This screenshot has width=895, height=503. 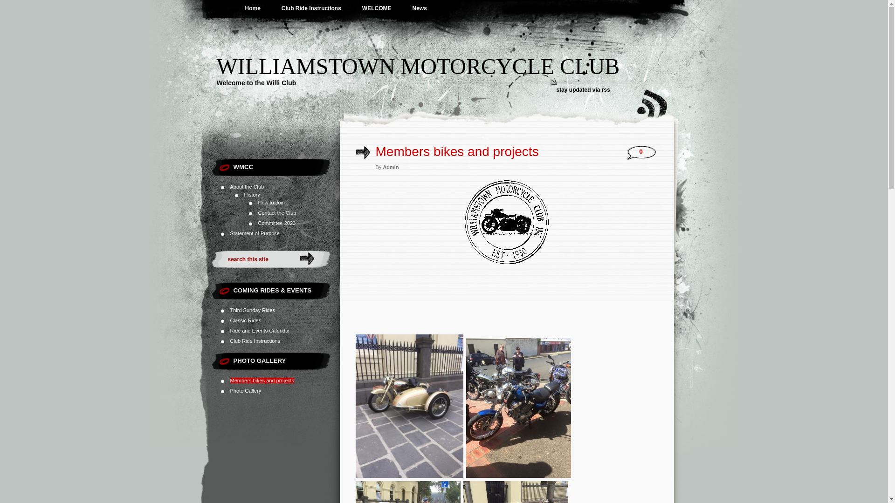 What do you see at coordinates (255, 341) in the screenshot?
I see `Club Ride Instructions` at bounding box center [255, 341].